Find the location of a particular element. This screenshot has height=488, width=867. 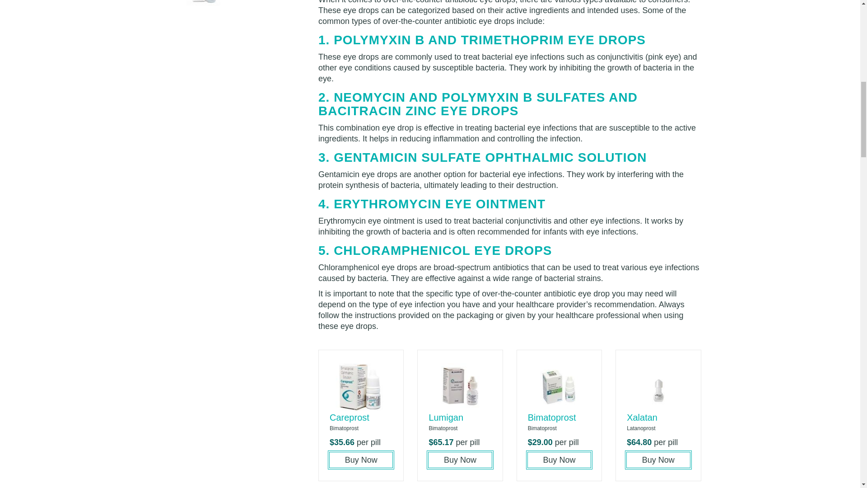

Careprost is located at coordinates (349, 418).